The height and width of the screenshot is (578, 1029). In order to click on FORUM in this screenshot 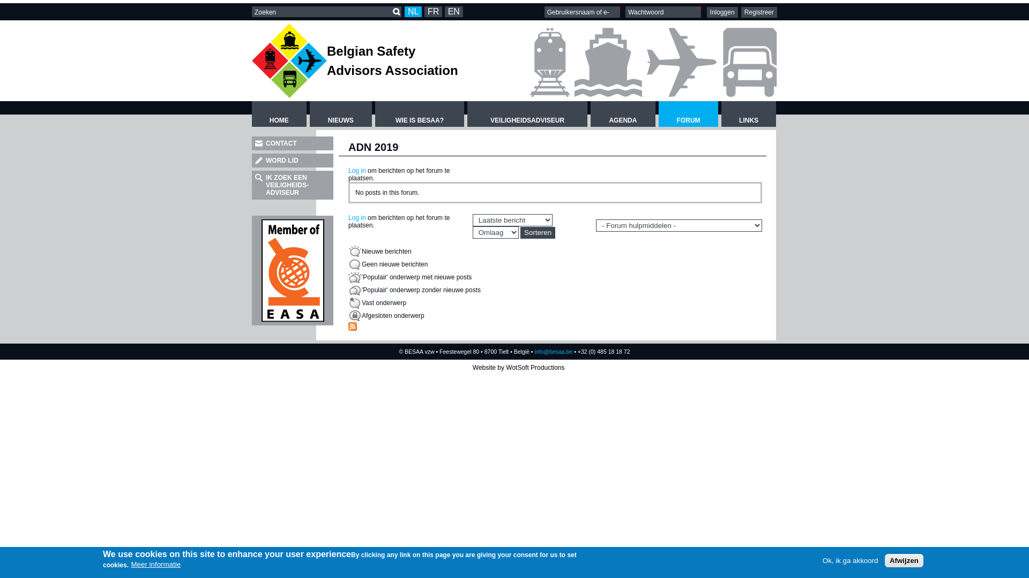, I will do `click(688, 114)`.